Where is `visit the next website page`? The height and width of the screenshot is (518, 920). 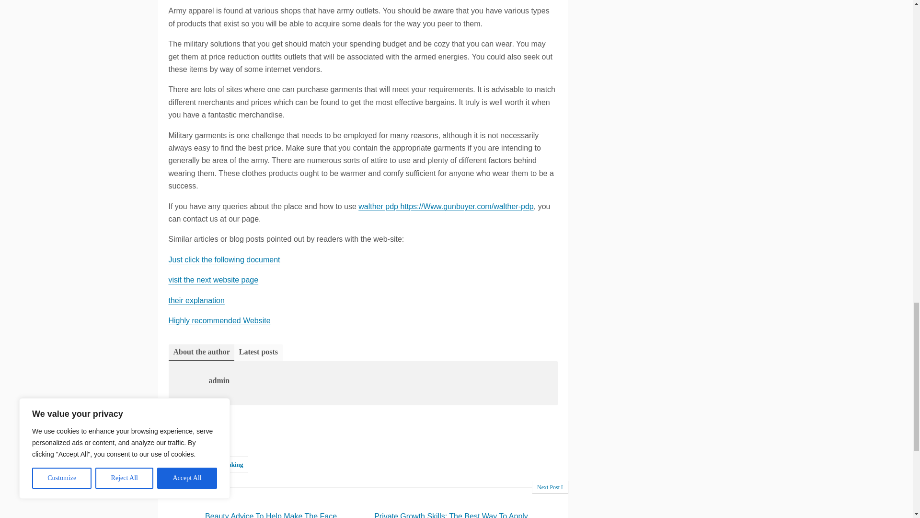 visit the next website page is located at coordinates (213, 279).